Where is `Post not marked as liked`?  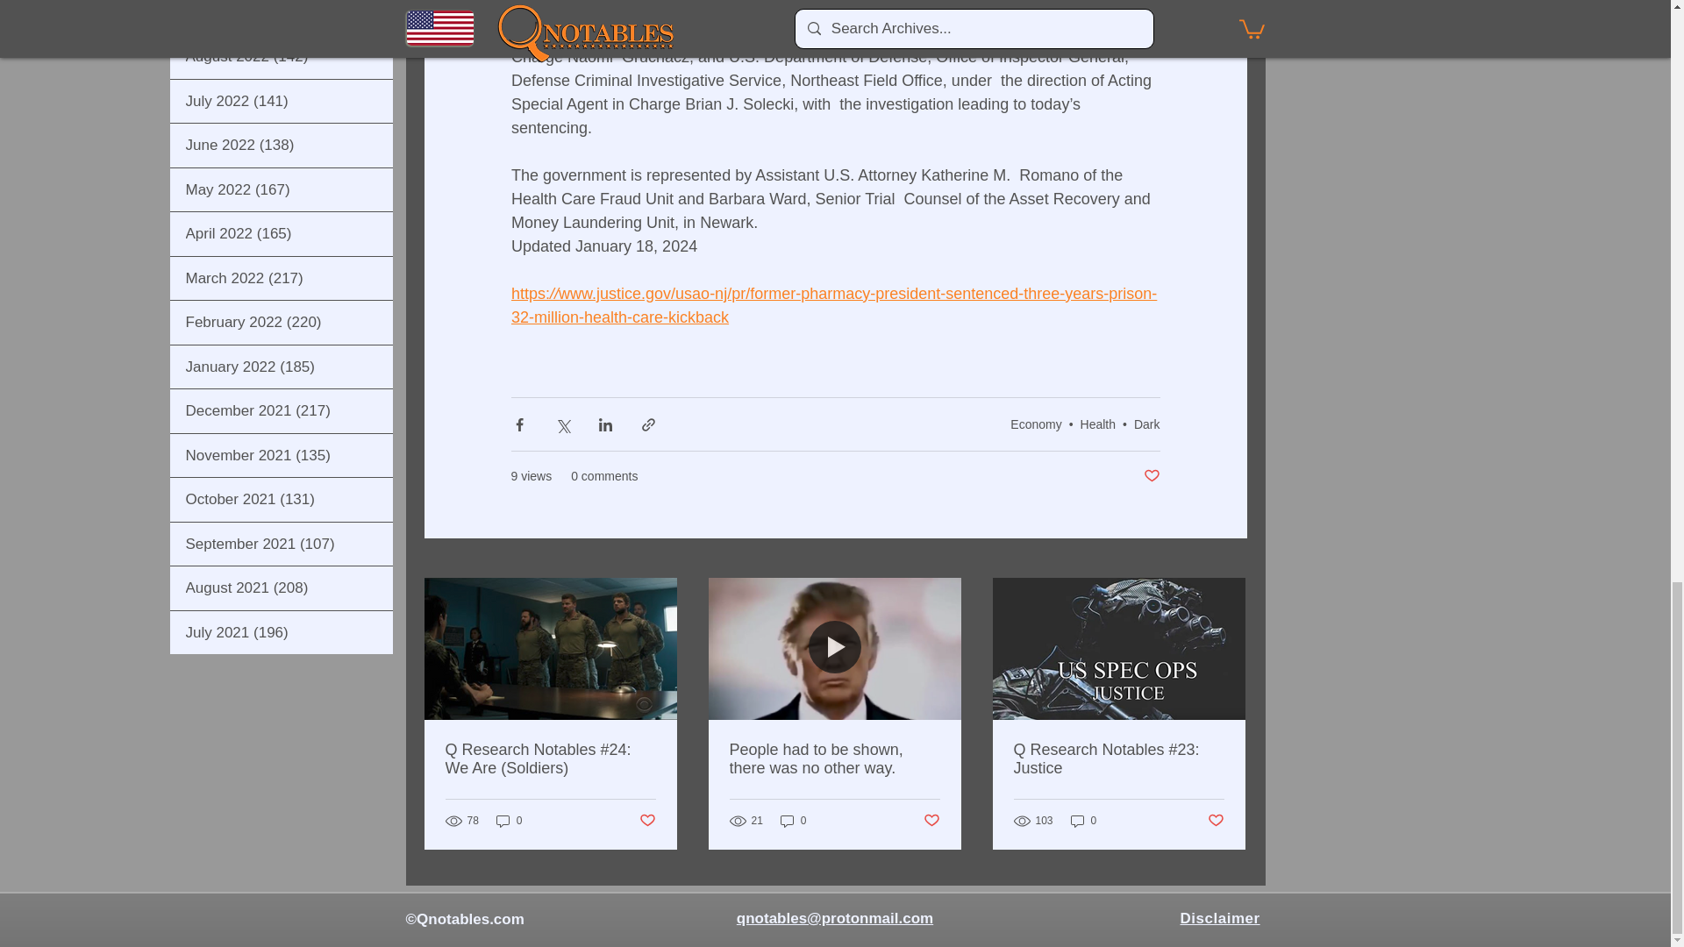 Post not marked as liked is located at coordinates (931, 821).